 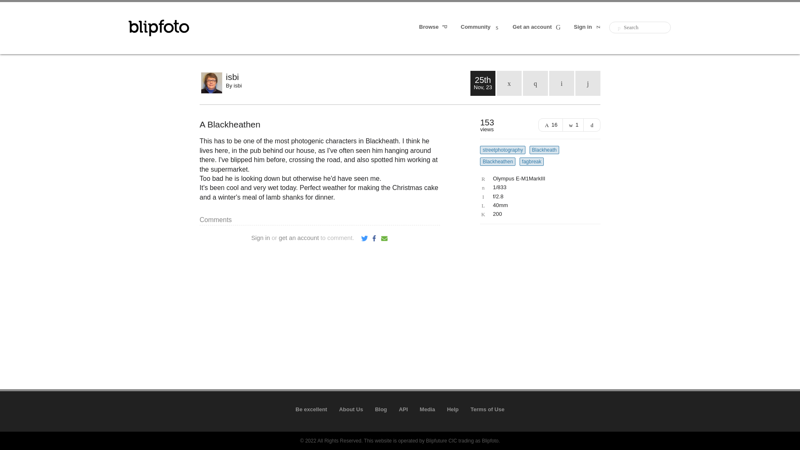 I want to click on Help, so click(x=452, y=409).